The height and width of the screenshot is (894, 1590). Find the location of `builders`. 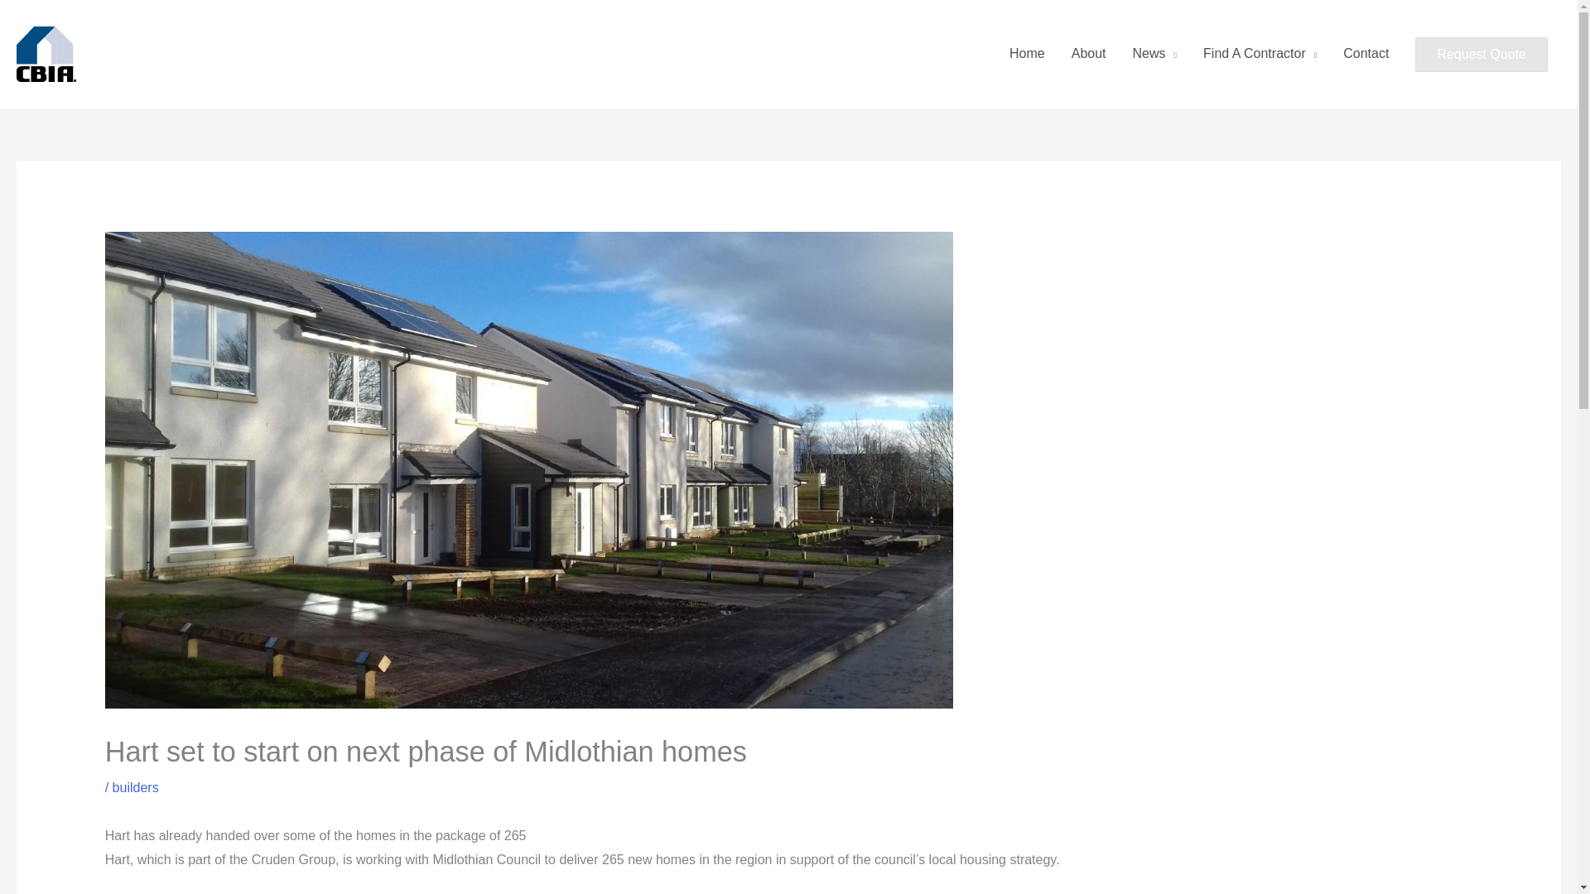

builders is located at coordinates (136, 787).